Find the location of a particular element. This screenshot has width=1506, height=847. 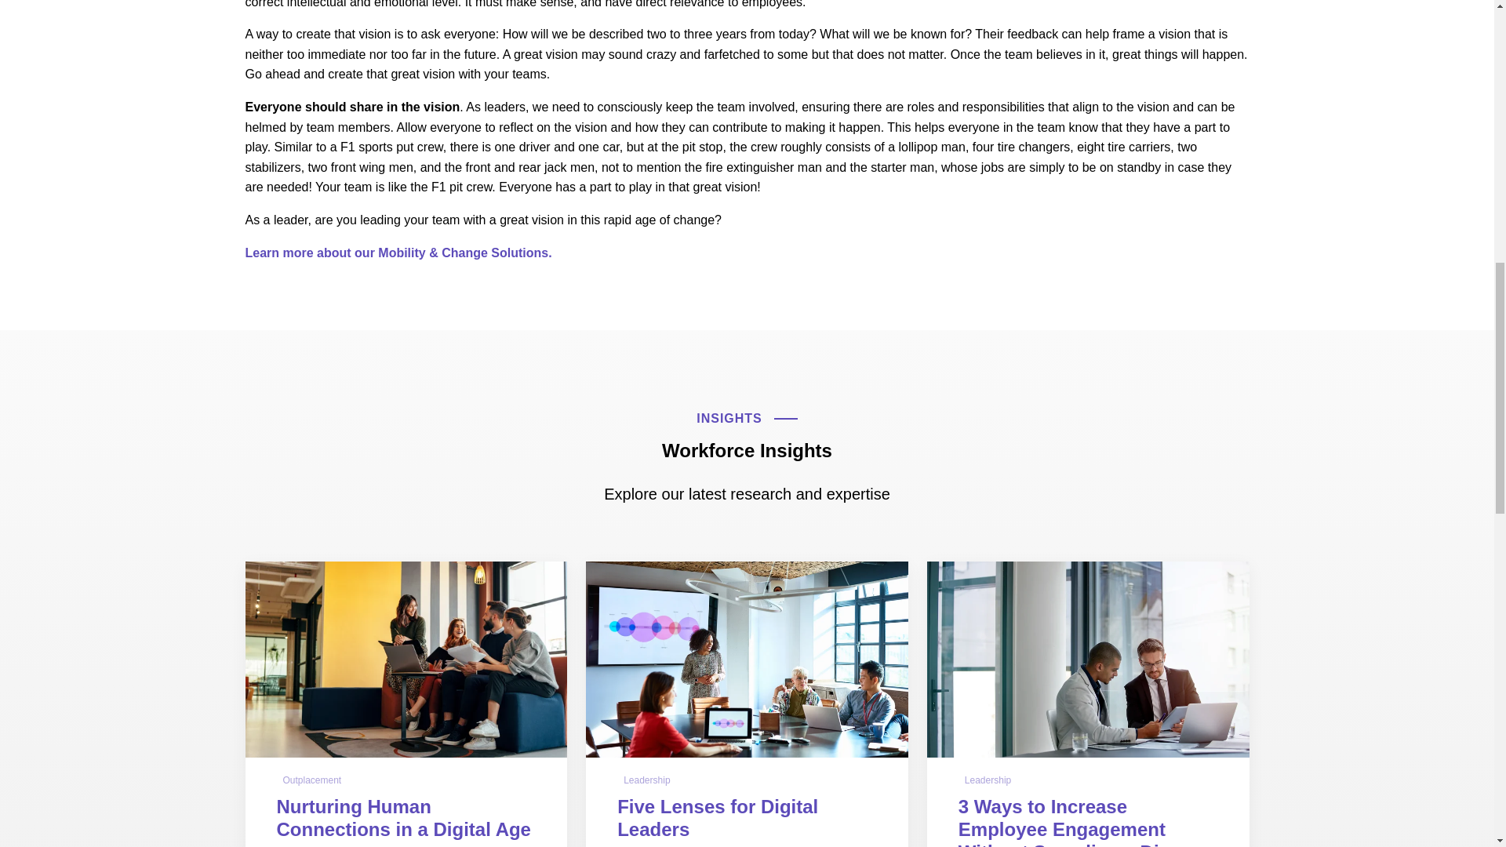

Leadership is located at coordinates (646, 780).